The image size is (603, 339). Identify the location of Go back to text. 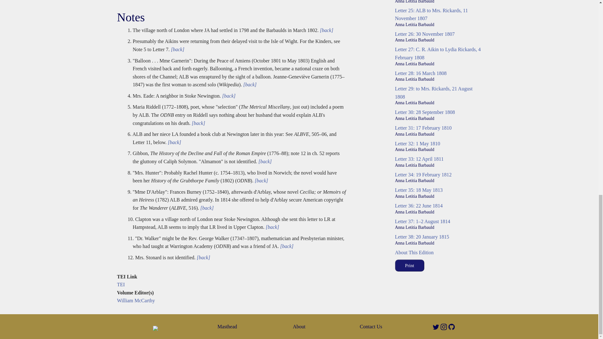
(177, 50).